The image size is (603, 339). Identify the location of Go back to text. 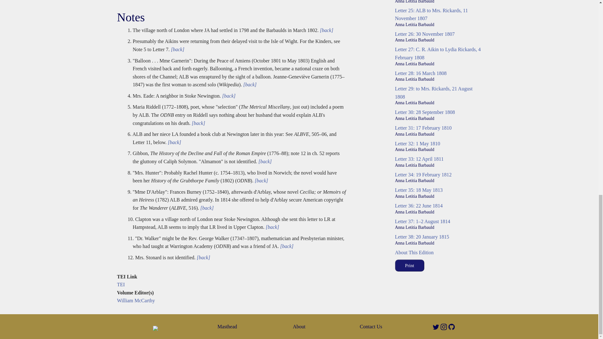
(177, 50).